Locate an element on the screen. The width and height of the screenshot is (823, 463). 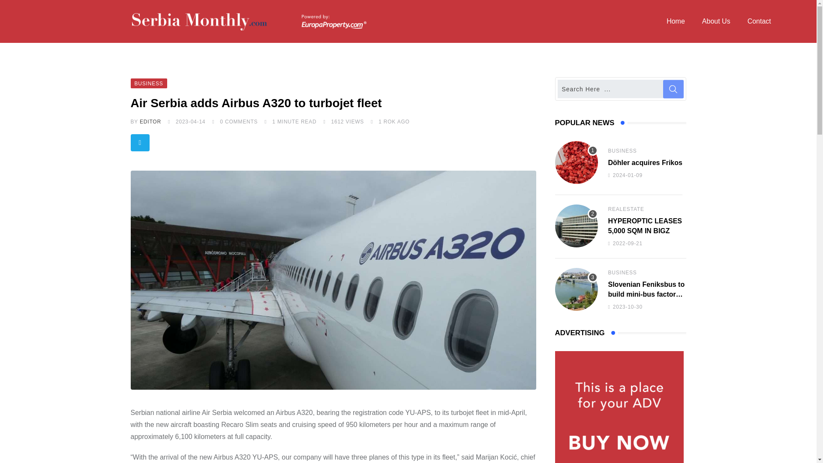
BUSINESS is located at coordinates (148, 82).